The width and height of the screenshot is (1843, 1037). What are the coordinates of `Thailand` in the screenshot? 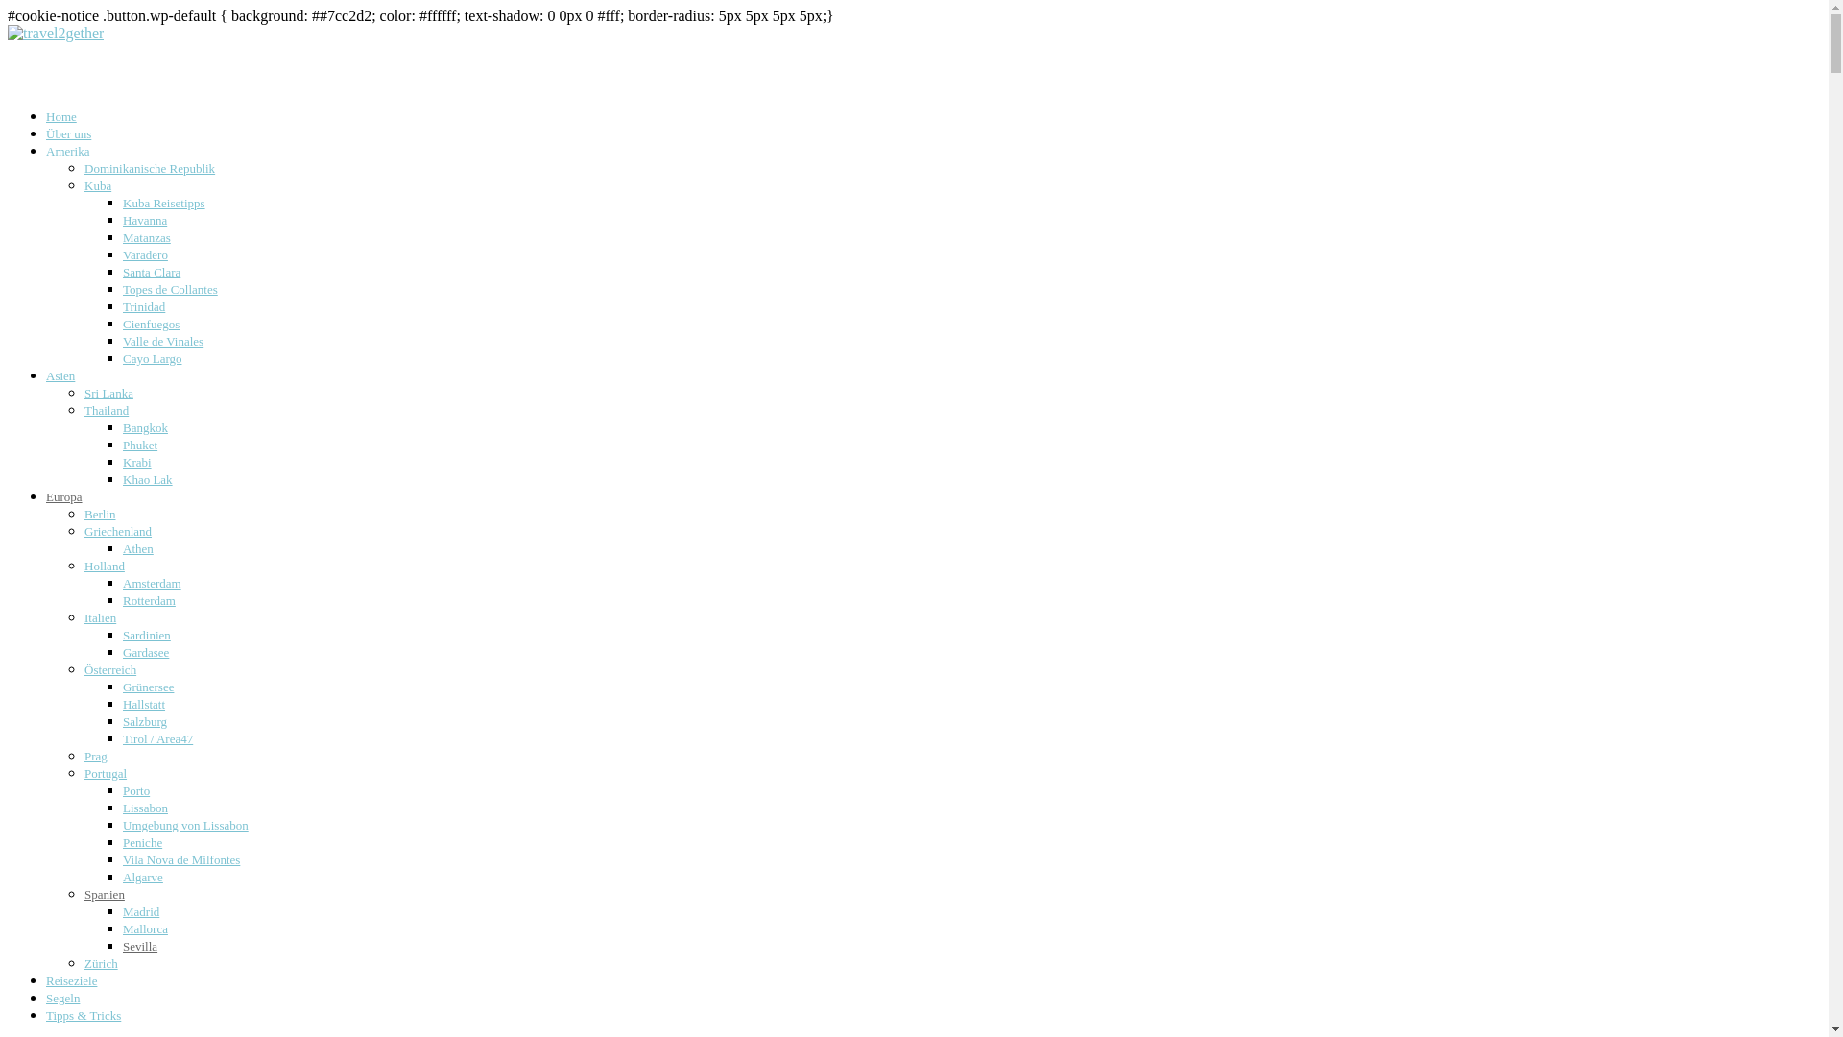 It's located at (107, 411).